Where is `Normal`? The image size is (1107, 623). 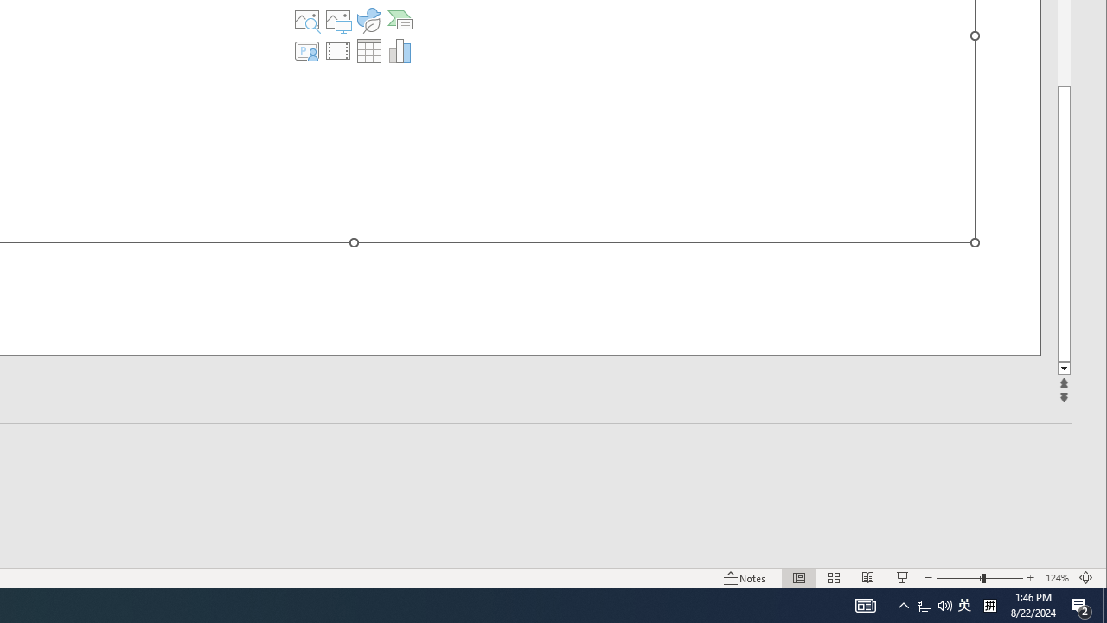
Normal is located at coordinates (799, 578).